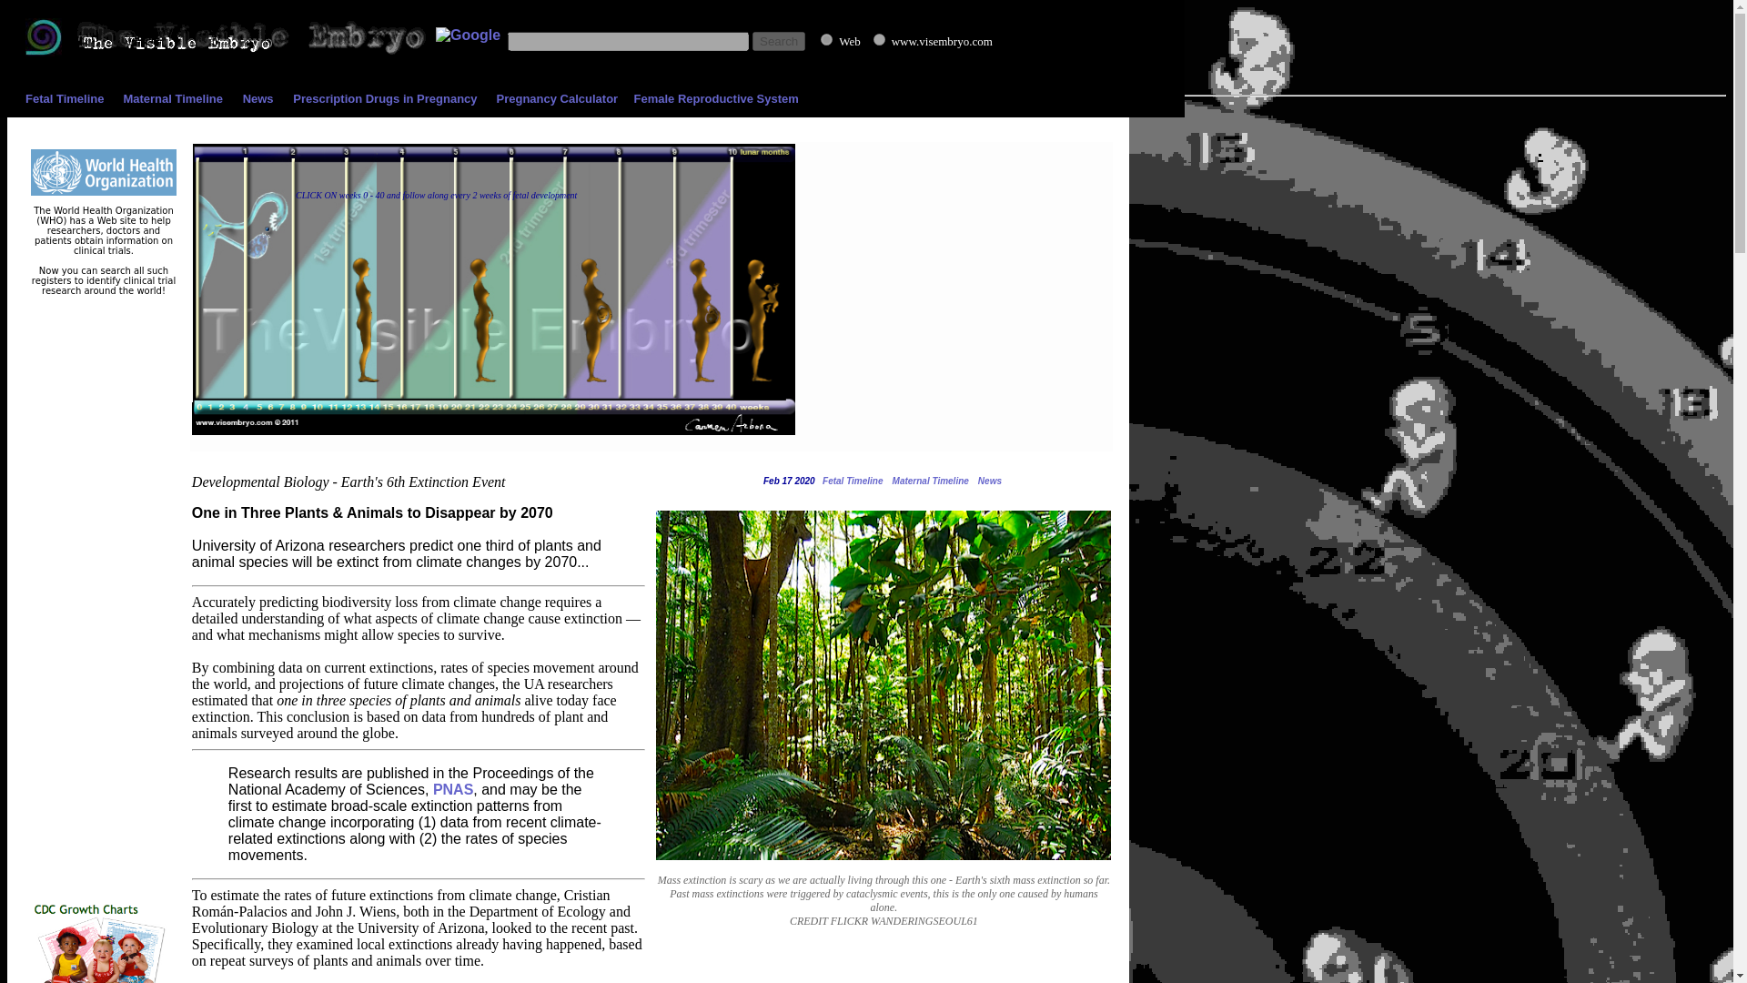 The image size is (1747, 983). Describe the element at coordinates (990, 481) in the screenshot. I see `News` at that location.